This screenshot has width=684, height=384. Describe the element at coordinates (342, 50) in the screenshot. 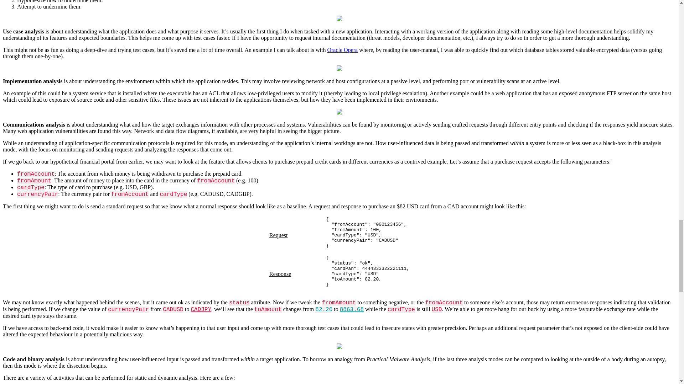

I see `Oracle Opera` at that location.